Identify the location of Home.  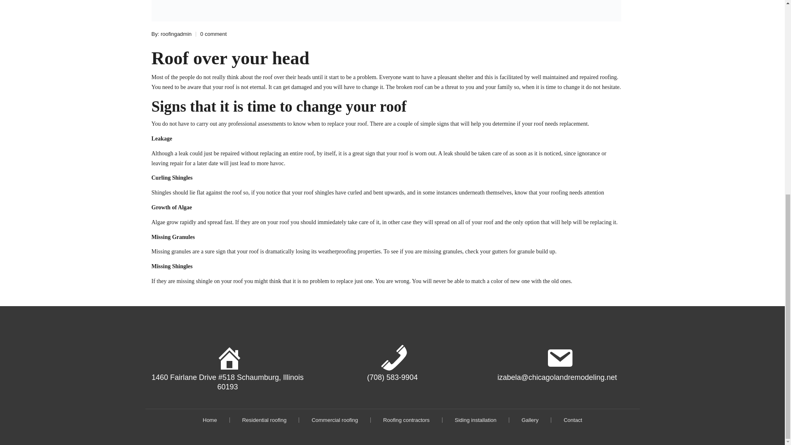
(209, 420).